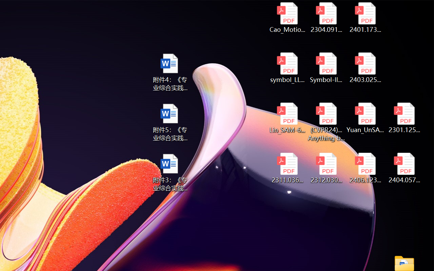 The width and height of the screenshot is (434, 271). What do you see at coordinates (366, 168) in the screenshot?
I see `2406.12373v2.pdf` at bounding box center [366, 168].